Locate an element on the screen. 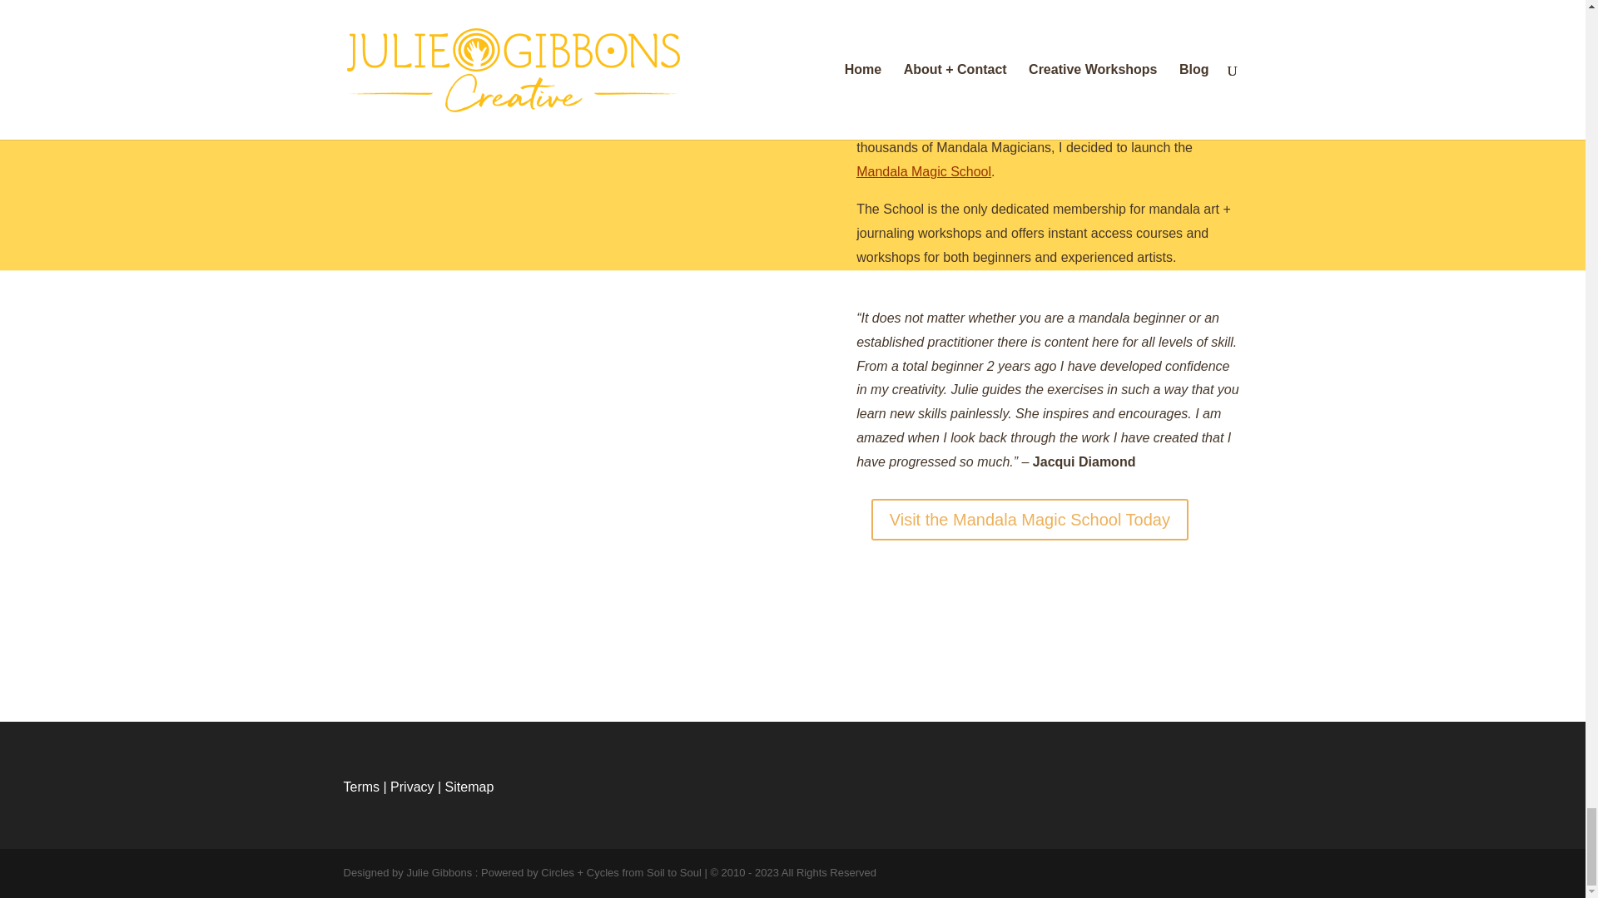 The width and height of the screenshot is (1598, 898). Privacy is located at coordinates (411, 787).